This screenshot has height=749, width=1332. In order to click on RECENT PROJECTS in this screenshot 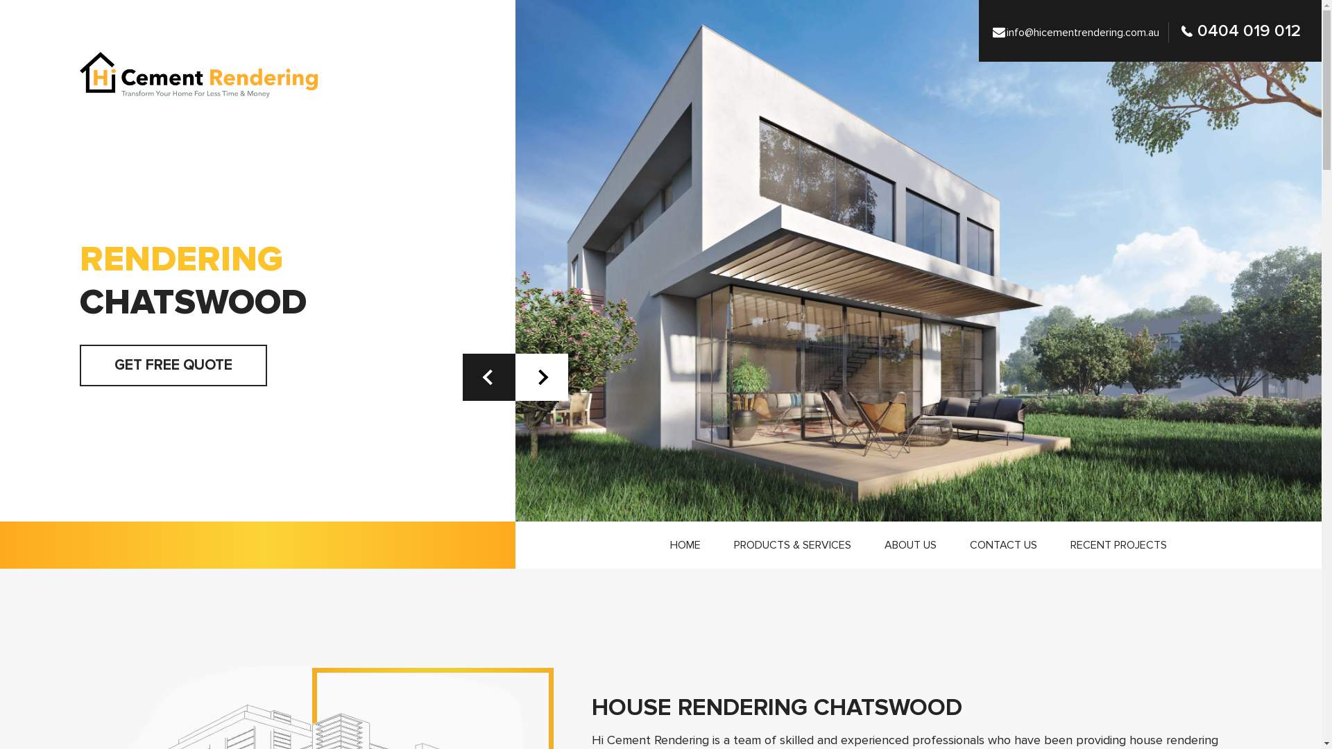, I will do `click(1118, 545)`.